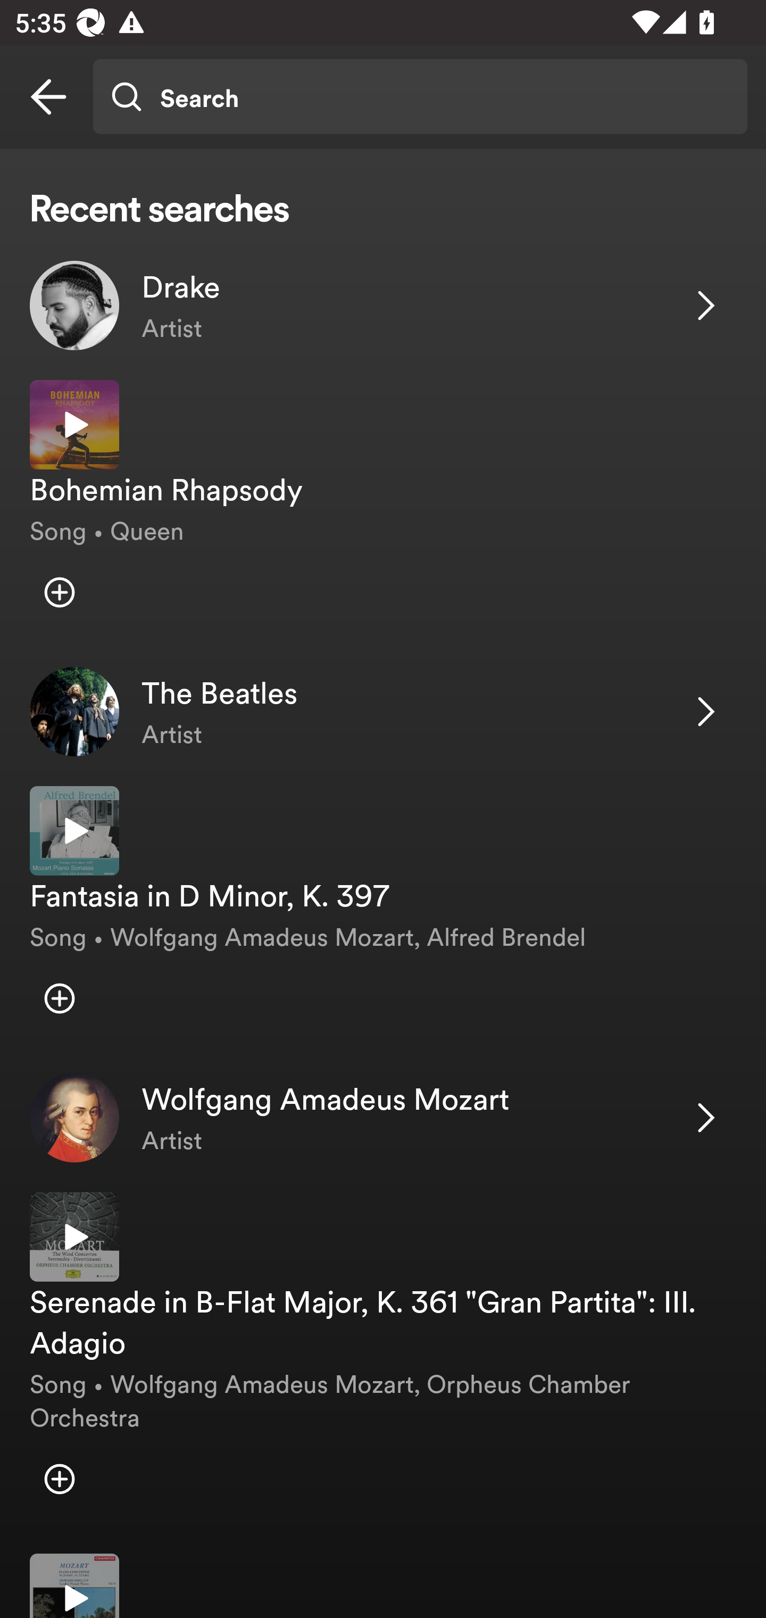 The width and height of the screenshot is (766, 1618). Describe the element at coordinates (74, 830) in the screenshot. I see `Play preview` at that location.